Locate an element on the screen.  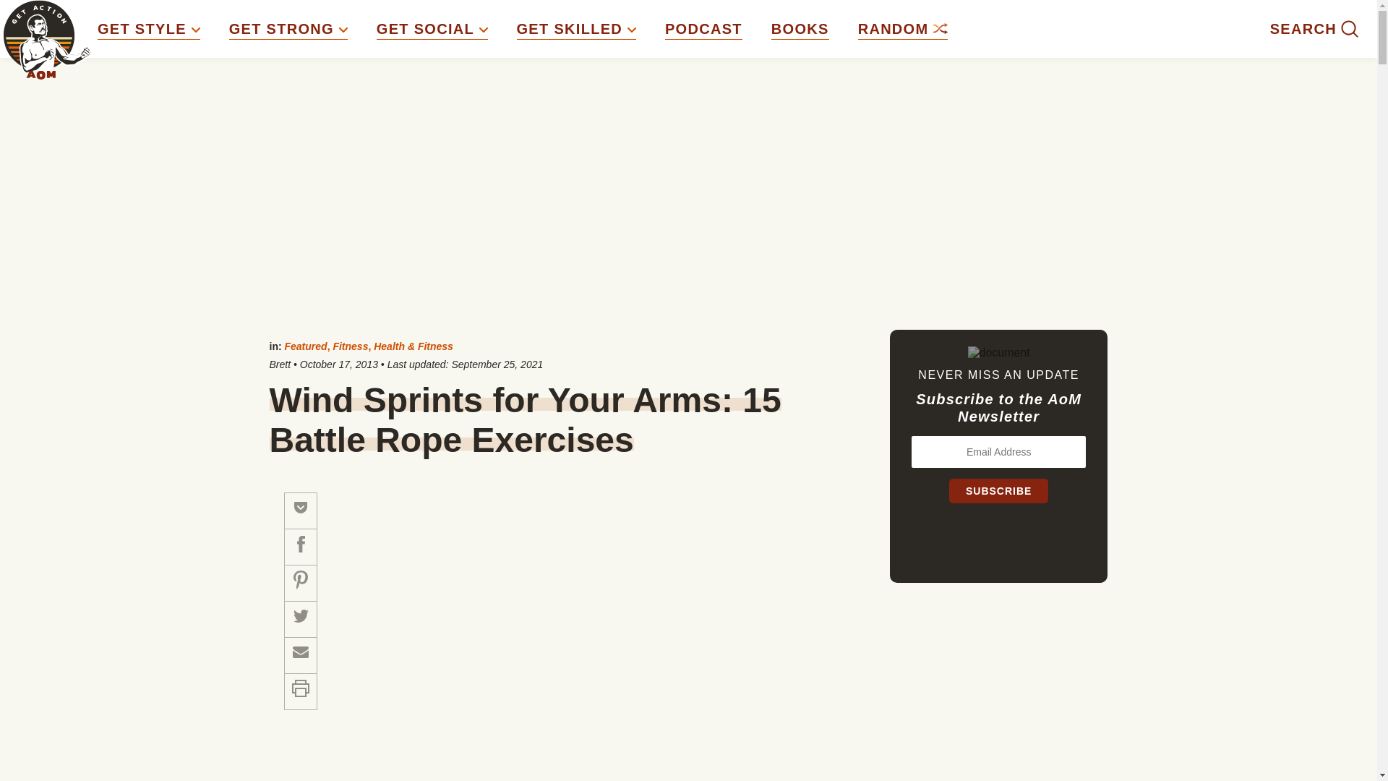
PODCAST is located at coordinates (703, 29).